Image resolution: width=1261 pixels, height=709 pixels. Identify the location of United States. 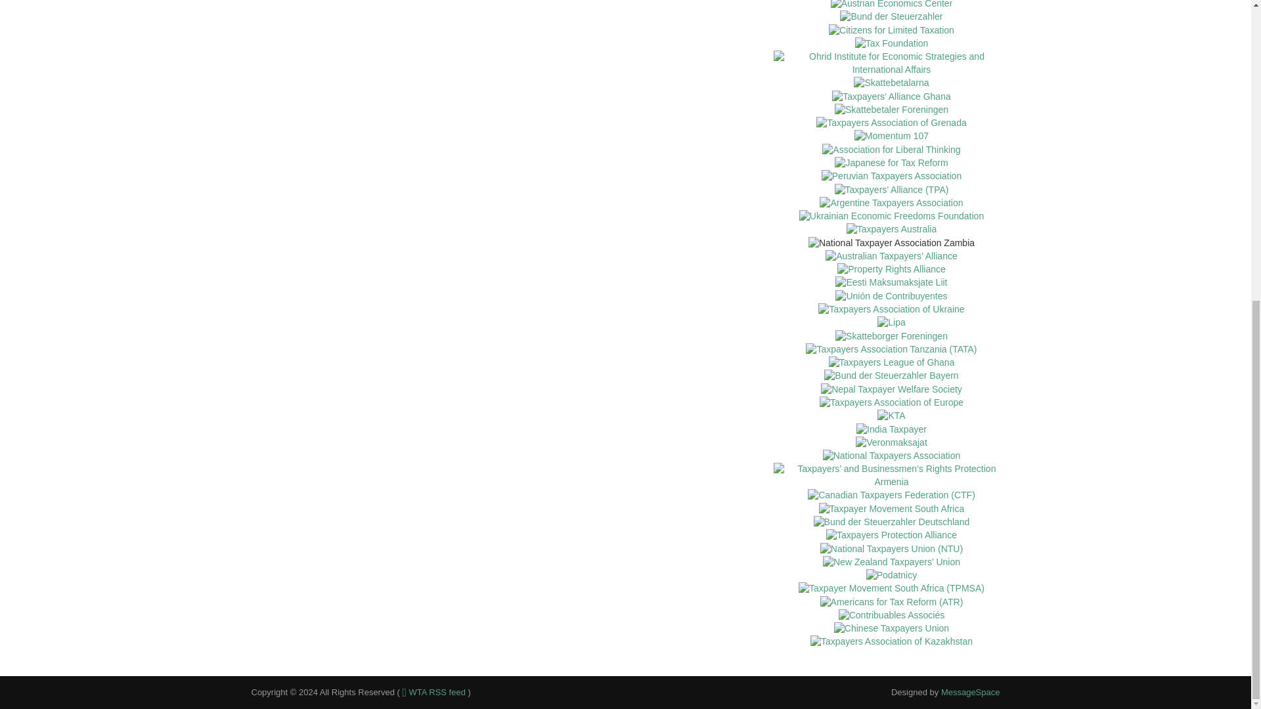
(891, 43).